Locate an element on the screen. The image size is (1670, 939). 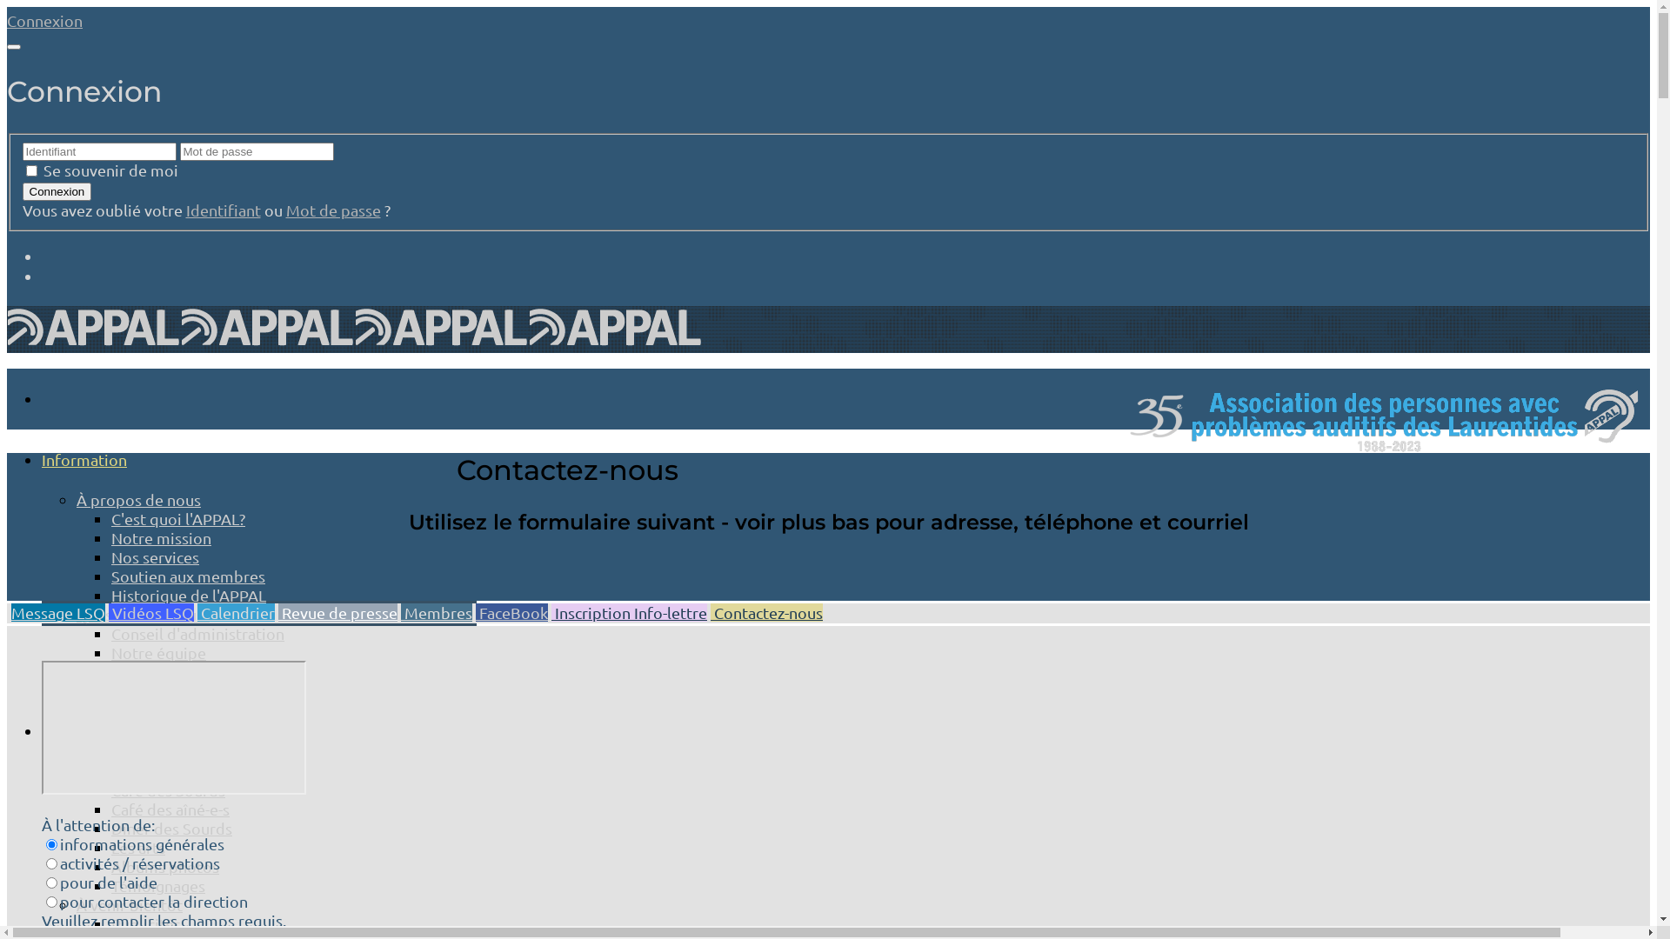
Conseil d'administration is located at coordinates (198, 633).